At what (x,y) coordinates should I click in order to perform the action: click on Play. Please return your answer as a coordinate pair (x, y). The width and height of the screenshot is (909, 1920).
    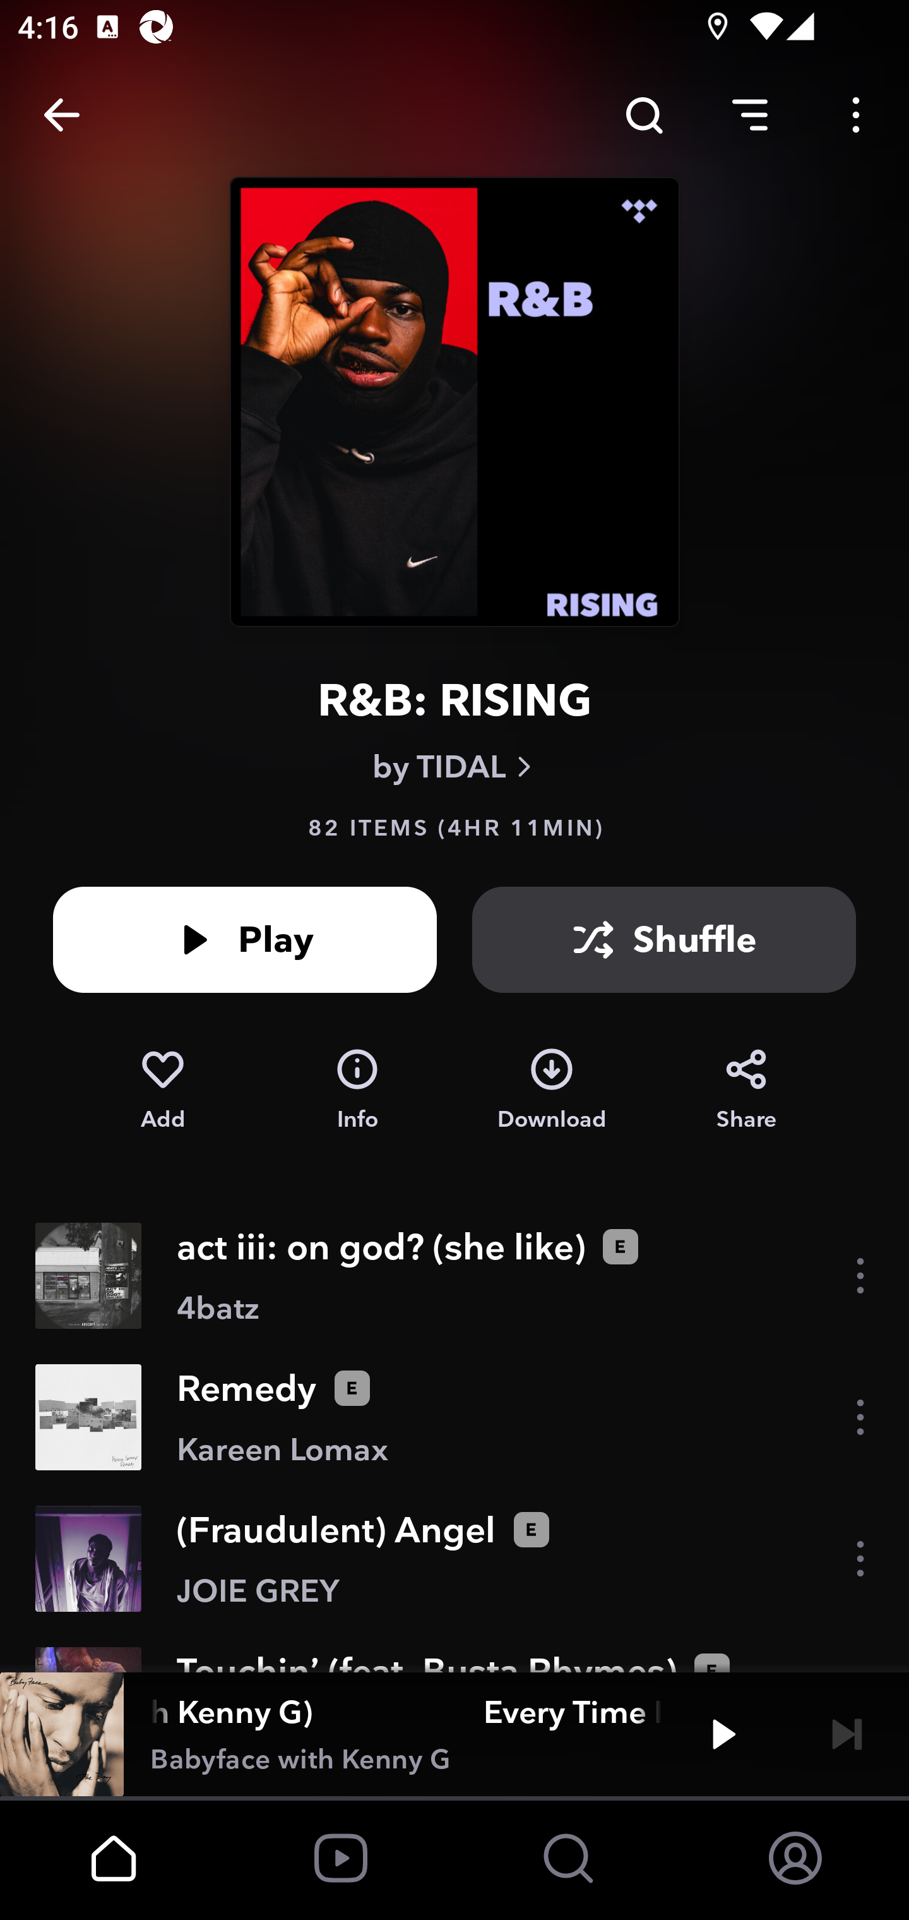
    Looking at the image, I should click on (723, 1734).